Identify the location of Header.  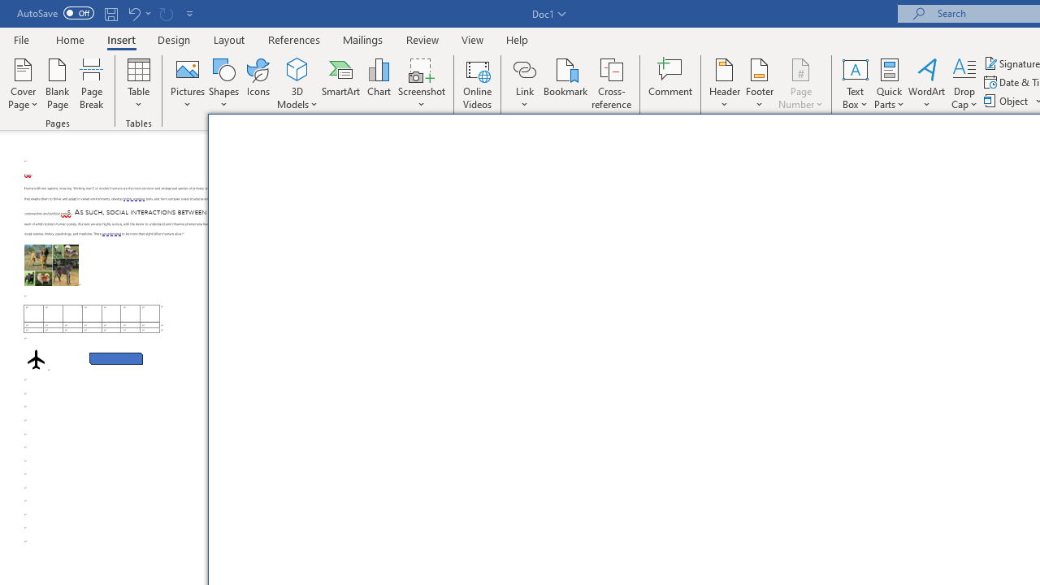
(725, 83).